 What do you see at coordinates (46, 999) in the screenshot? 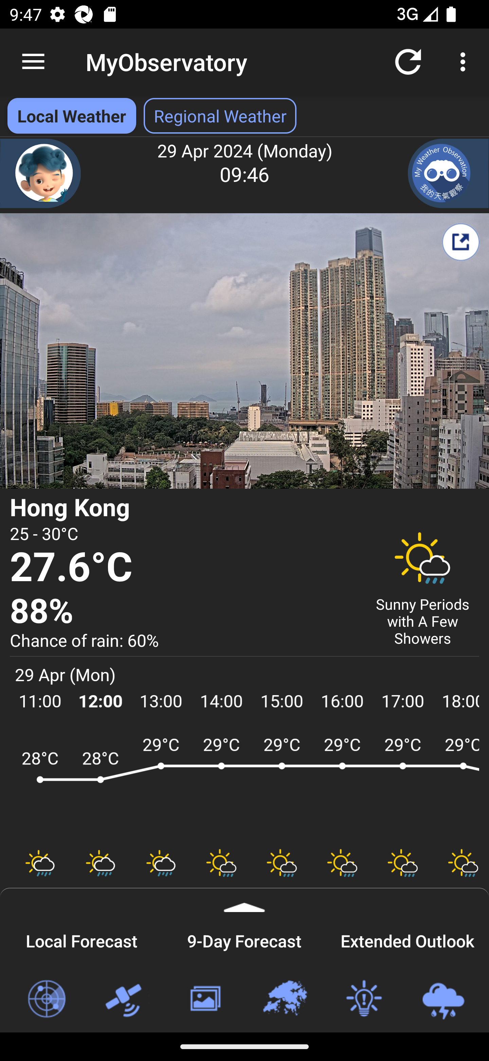
I see `Radar Images` at bounding box center [46, 999].